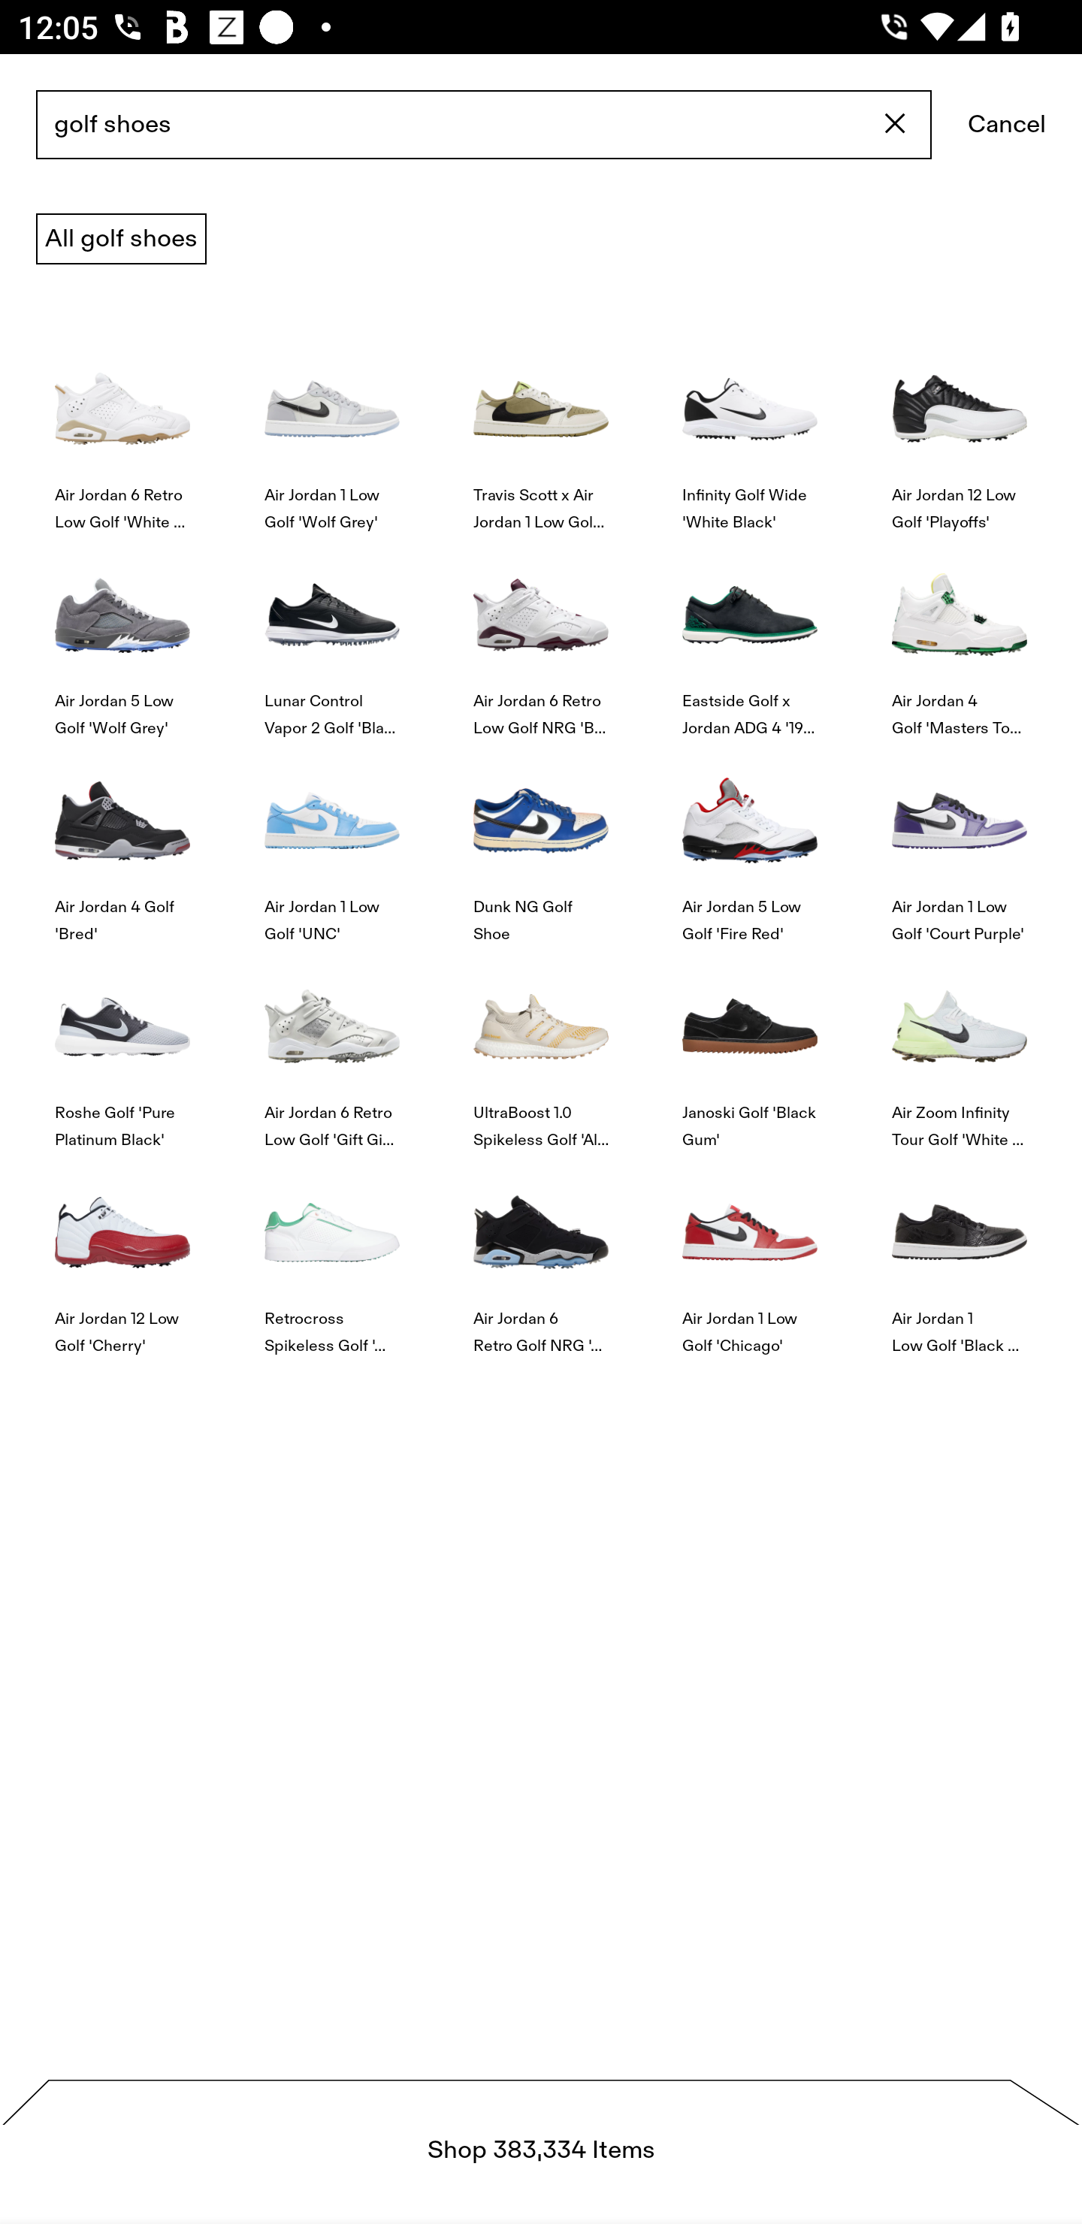 This screenshot has height=2224, width=1082. What do you see at coordinates (1007, 125) in the screenshot?
I see `Cancel` at bounding box center [1007, 125].